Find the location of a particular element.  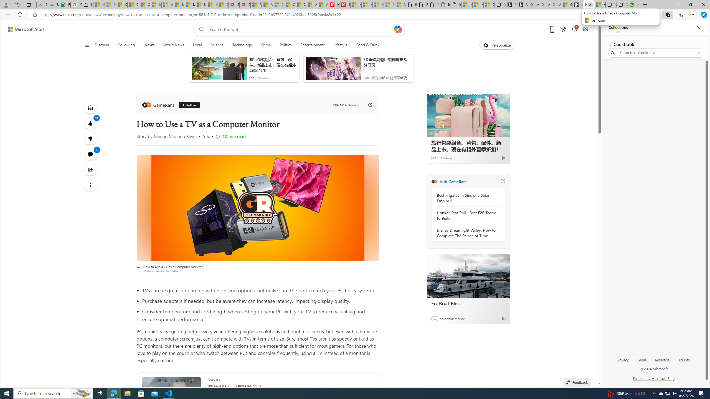

Personalize is located at coordinates (497, 45).